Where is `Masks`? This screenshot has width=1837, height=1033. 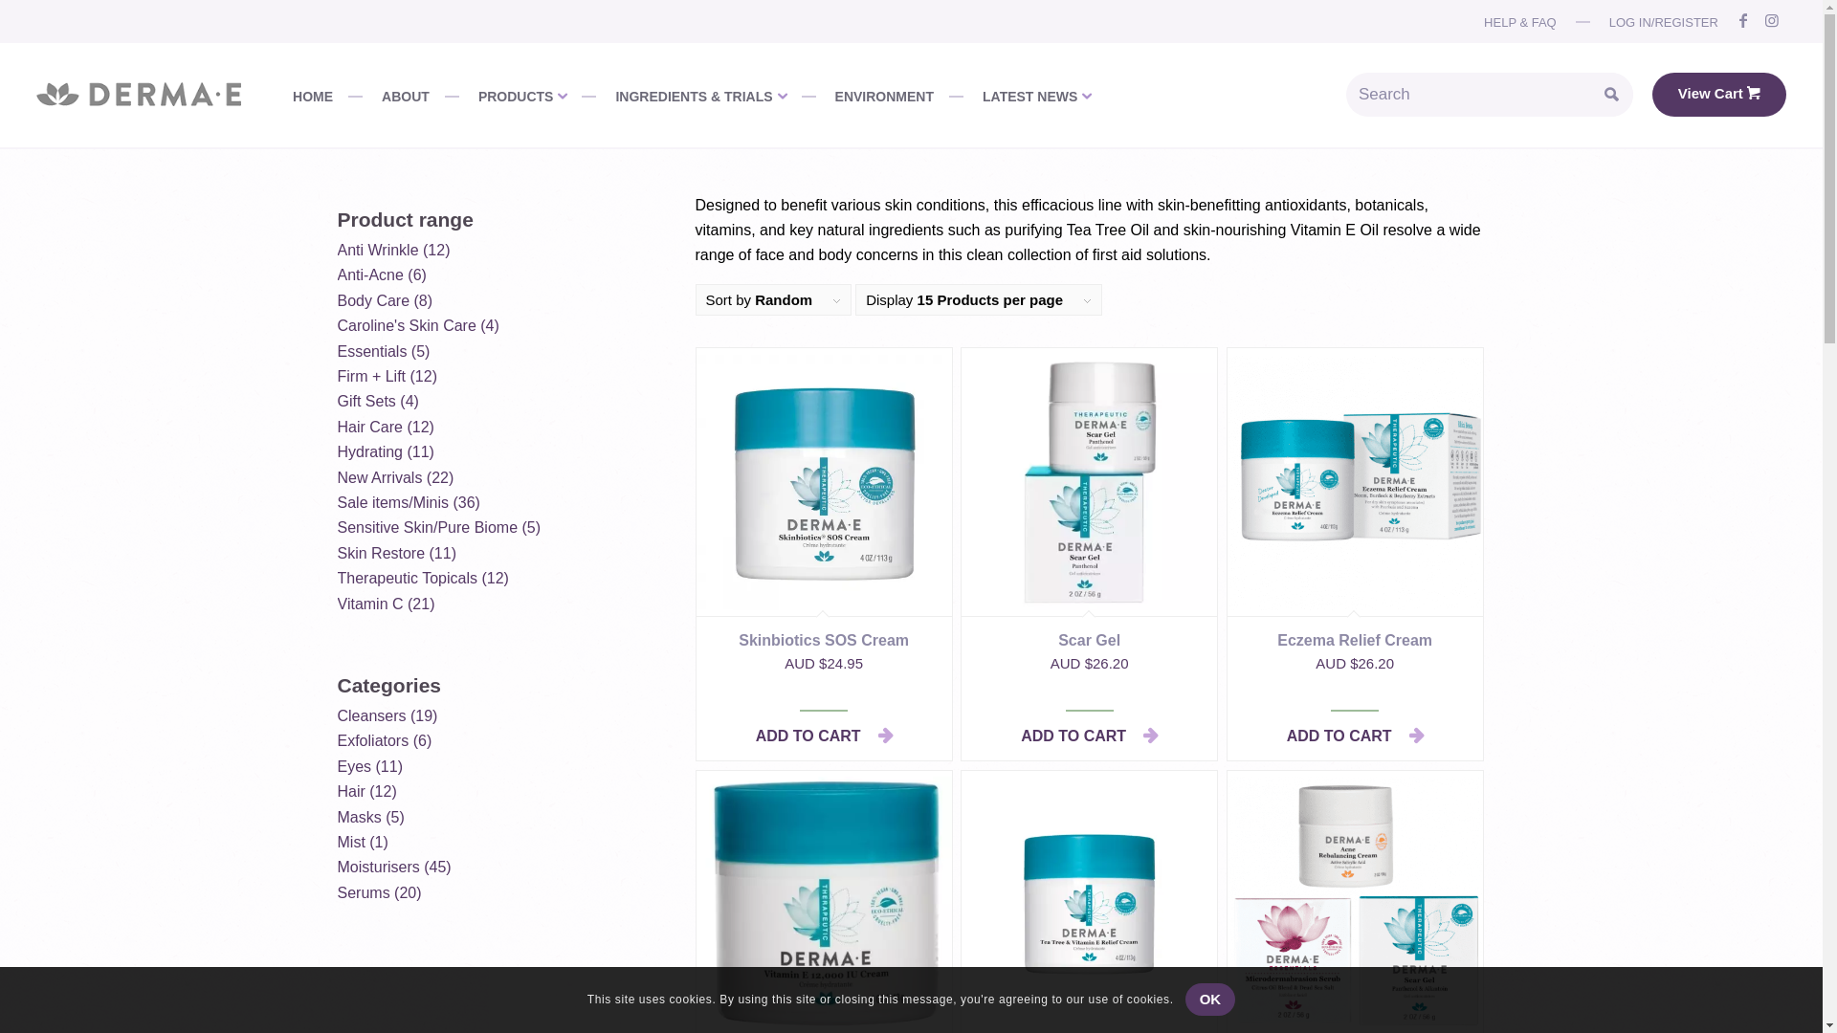
Masks is located at coordinates (359, 817).